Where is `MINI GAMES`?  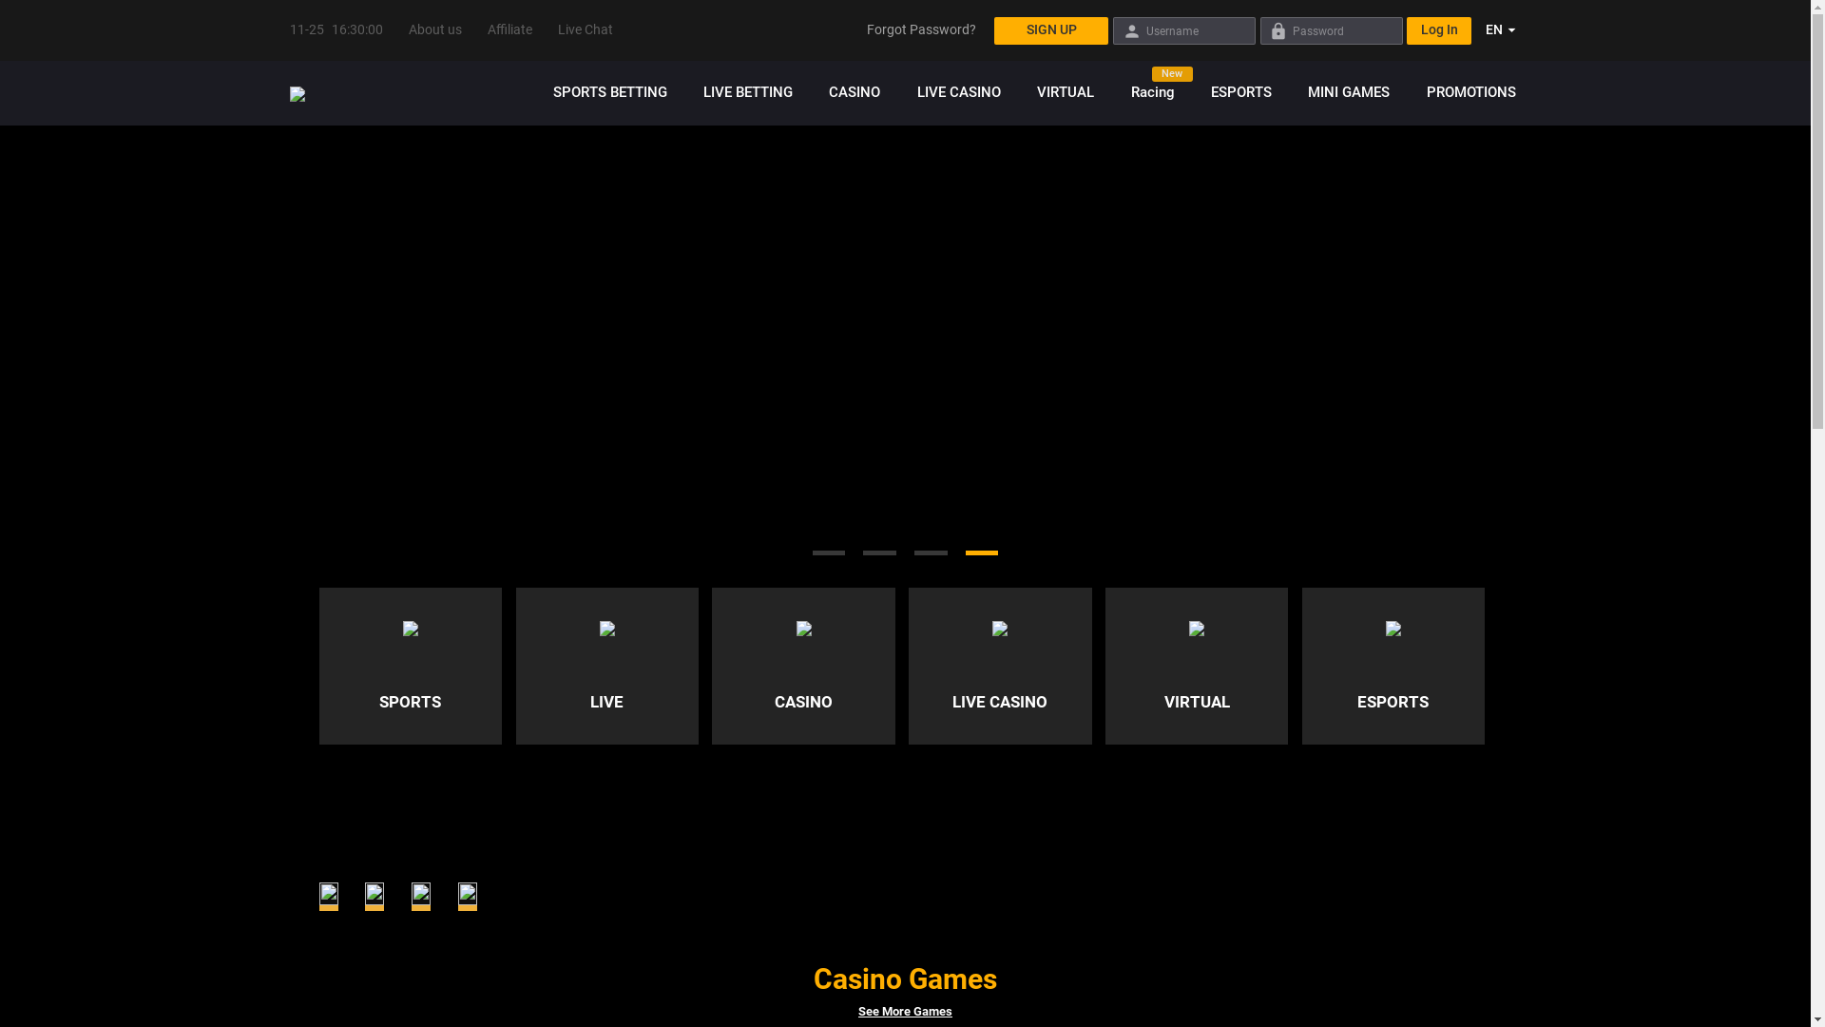
MINI GAMES is located at coordinates (1349, 93).